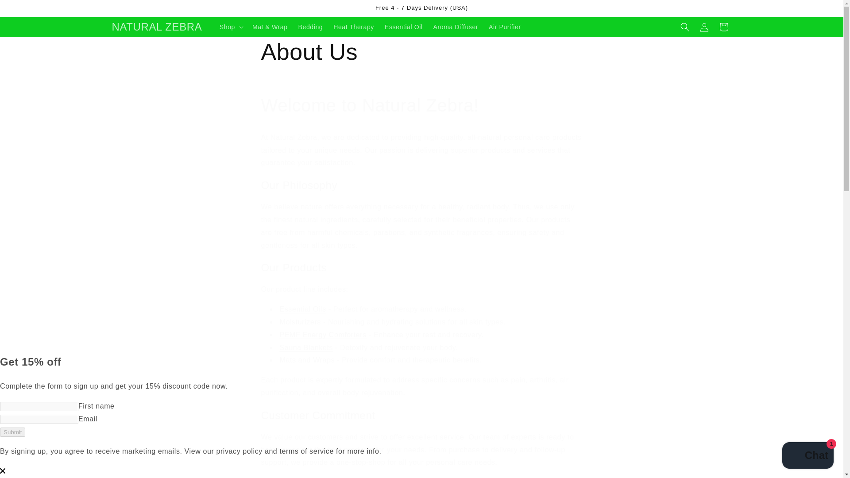 Image resolution: width=850 pixels, height=478 pixels. I want to click on About Us, so click(421, 52).